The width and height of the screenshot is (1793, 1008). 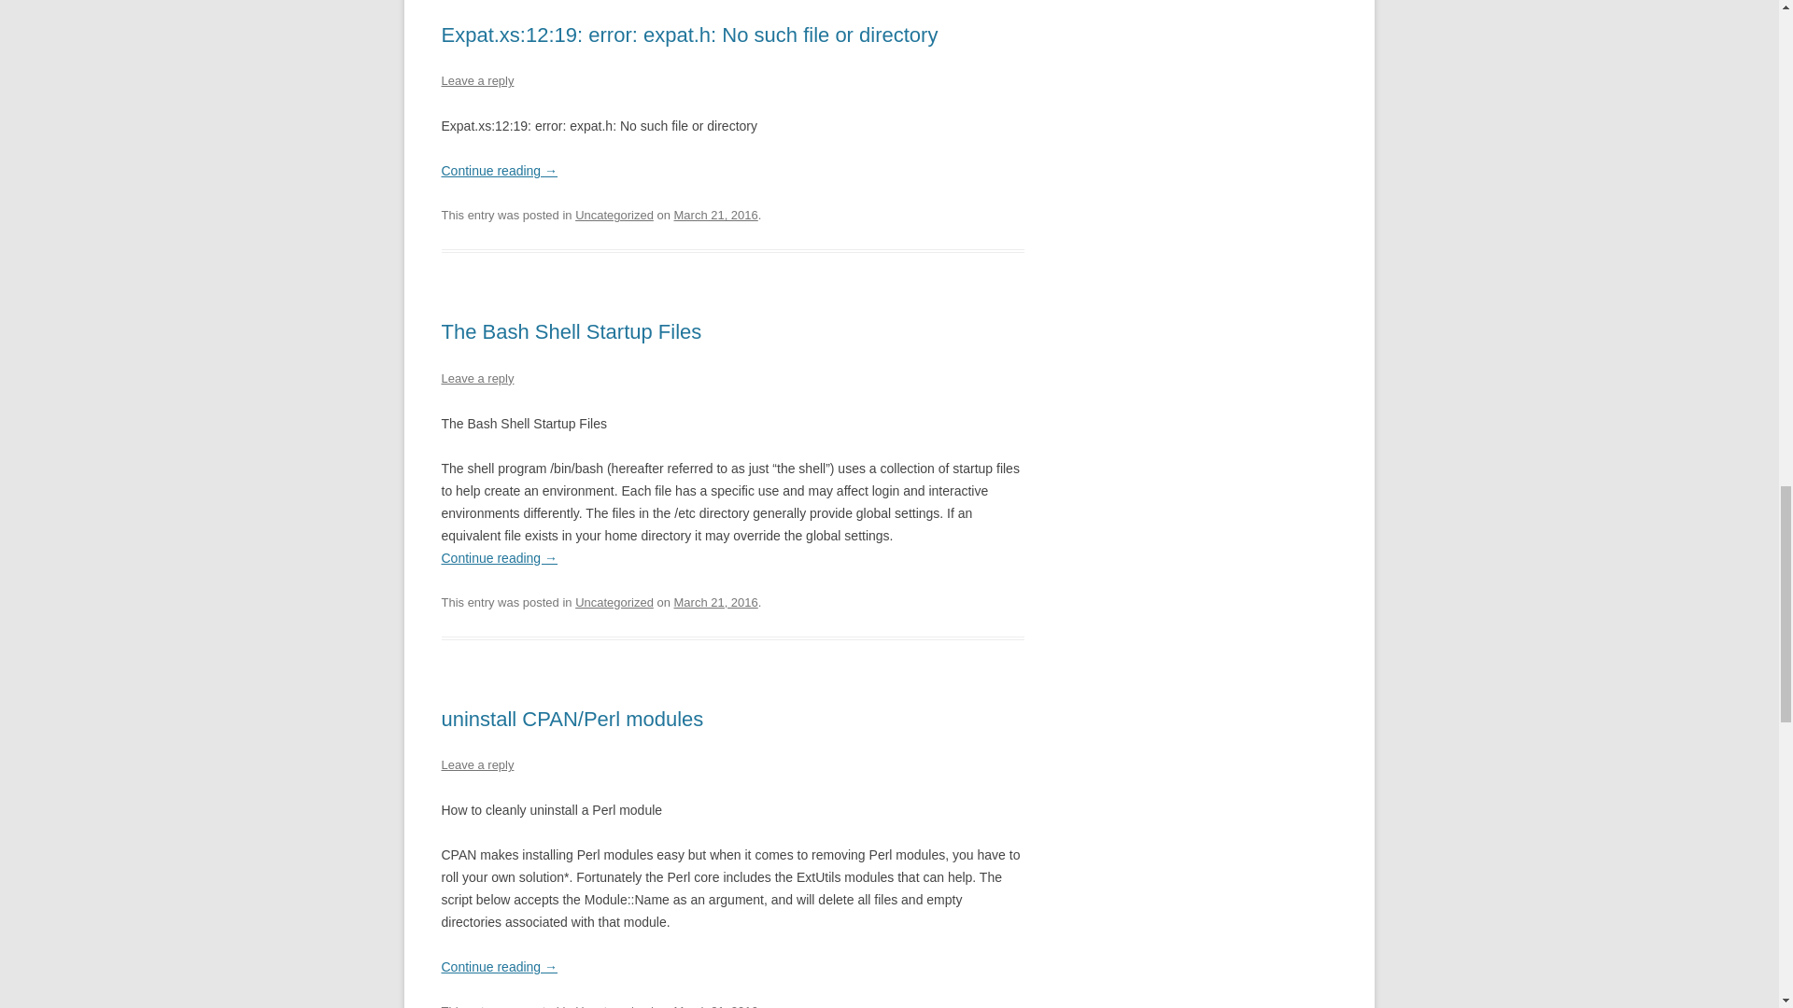 I want to click on 5:28 am, so click(x=715, y=215).